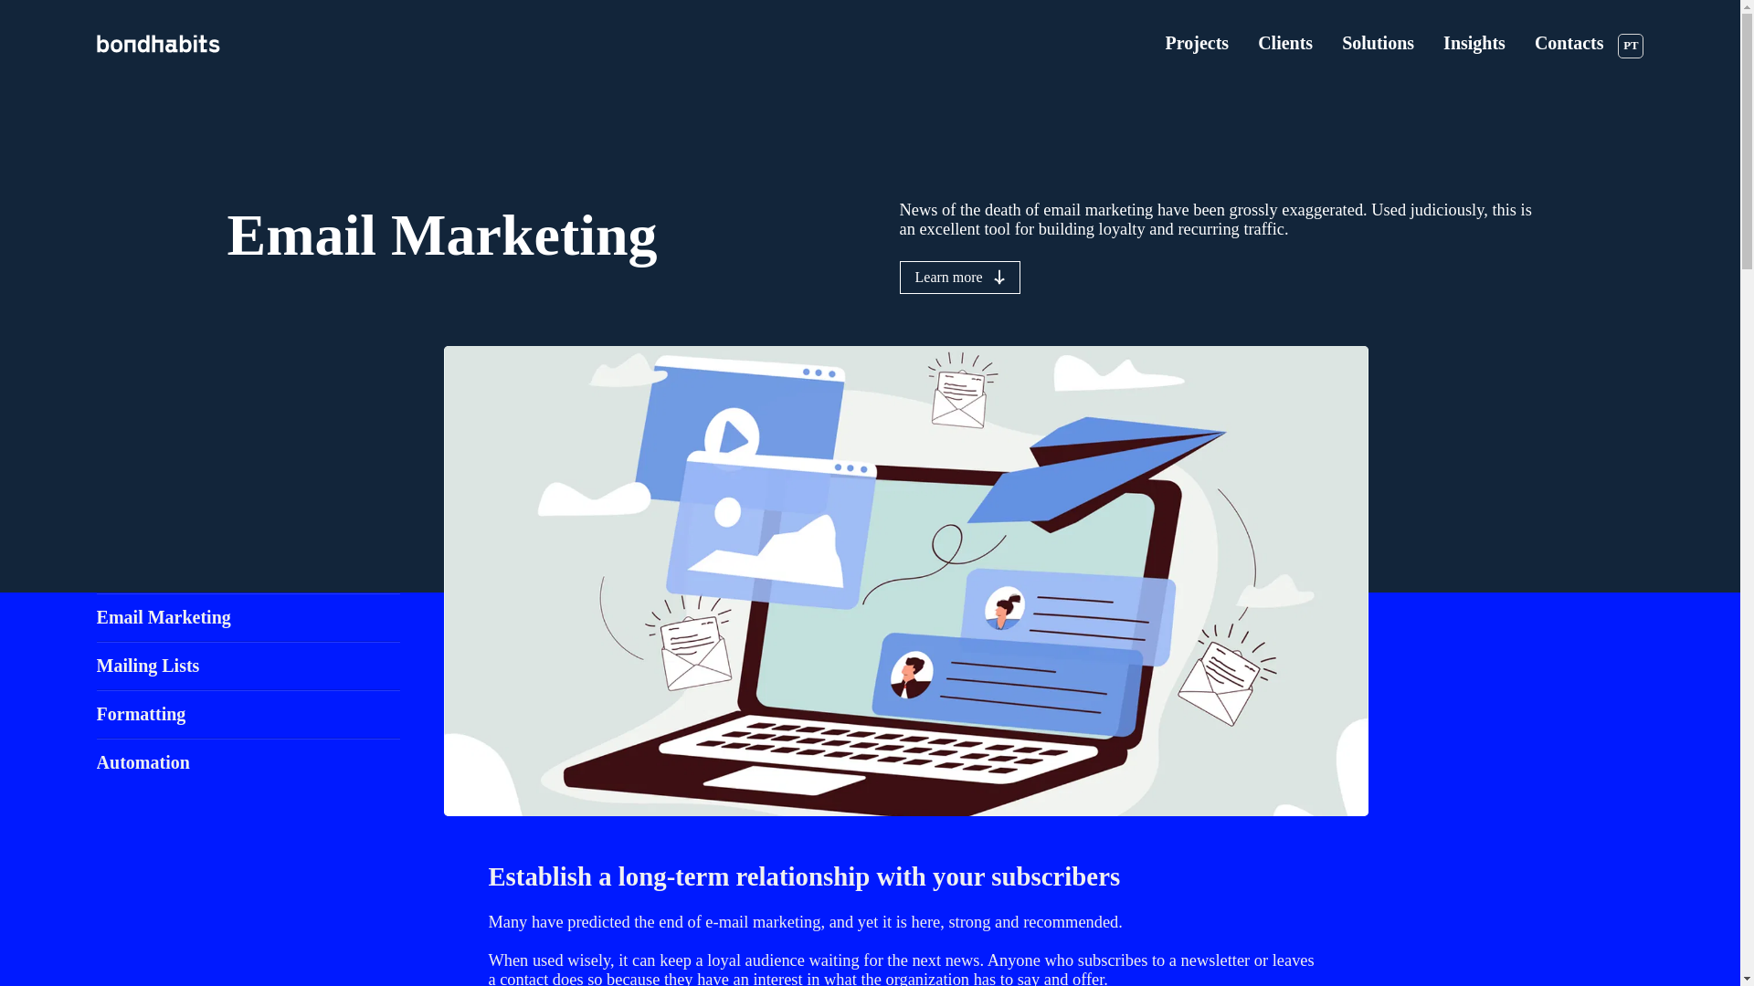  What do you see at coordinates (1474, 44) in the screenshot?
I see `Insights` at bounding box center [1474, 44].